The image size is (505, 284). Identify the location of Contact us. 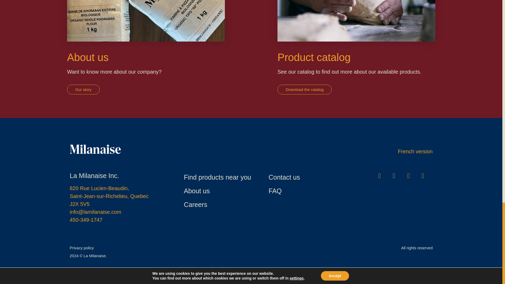
(284, 177).